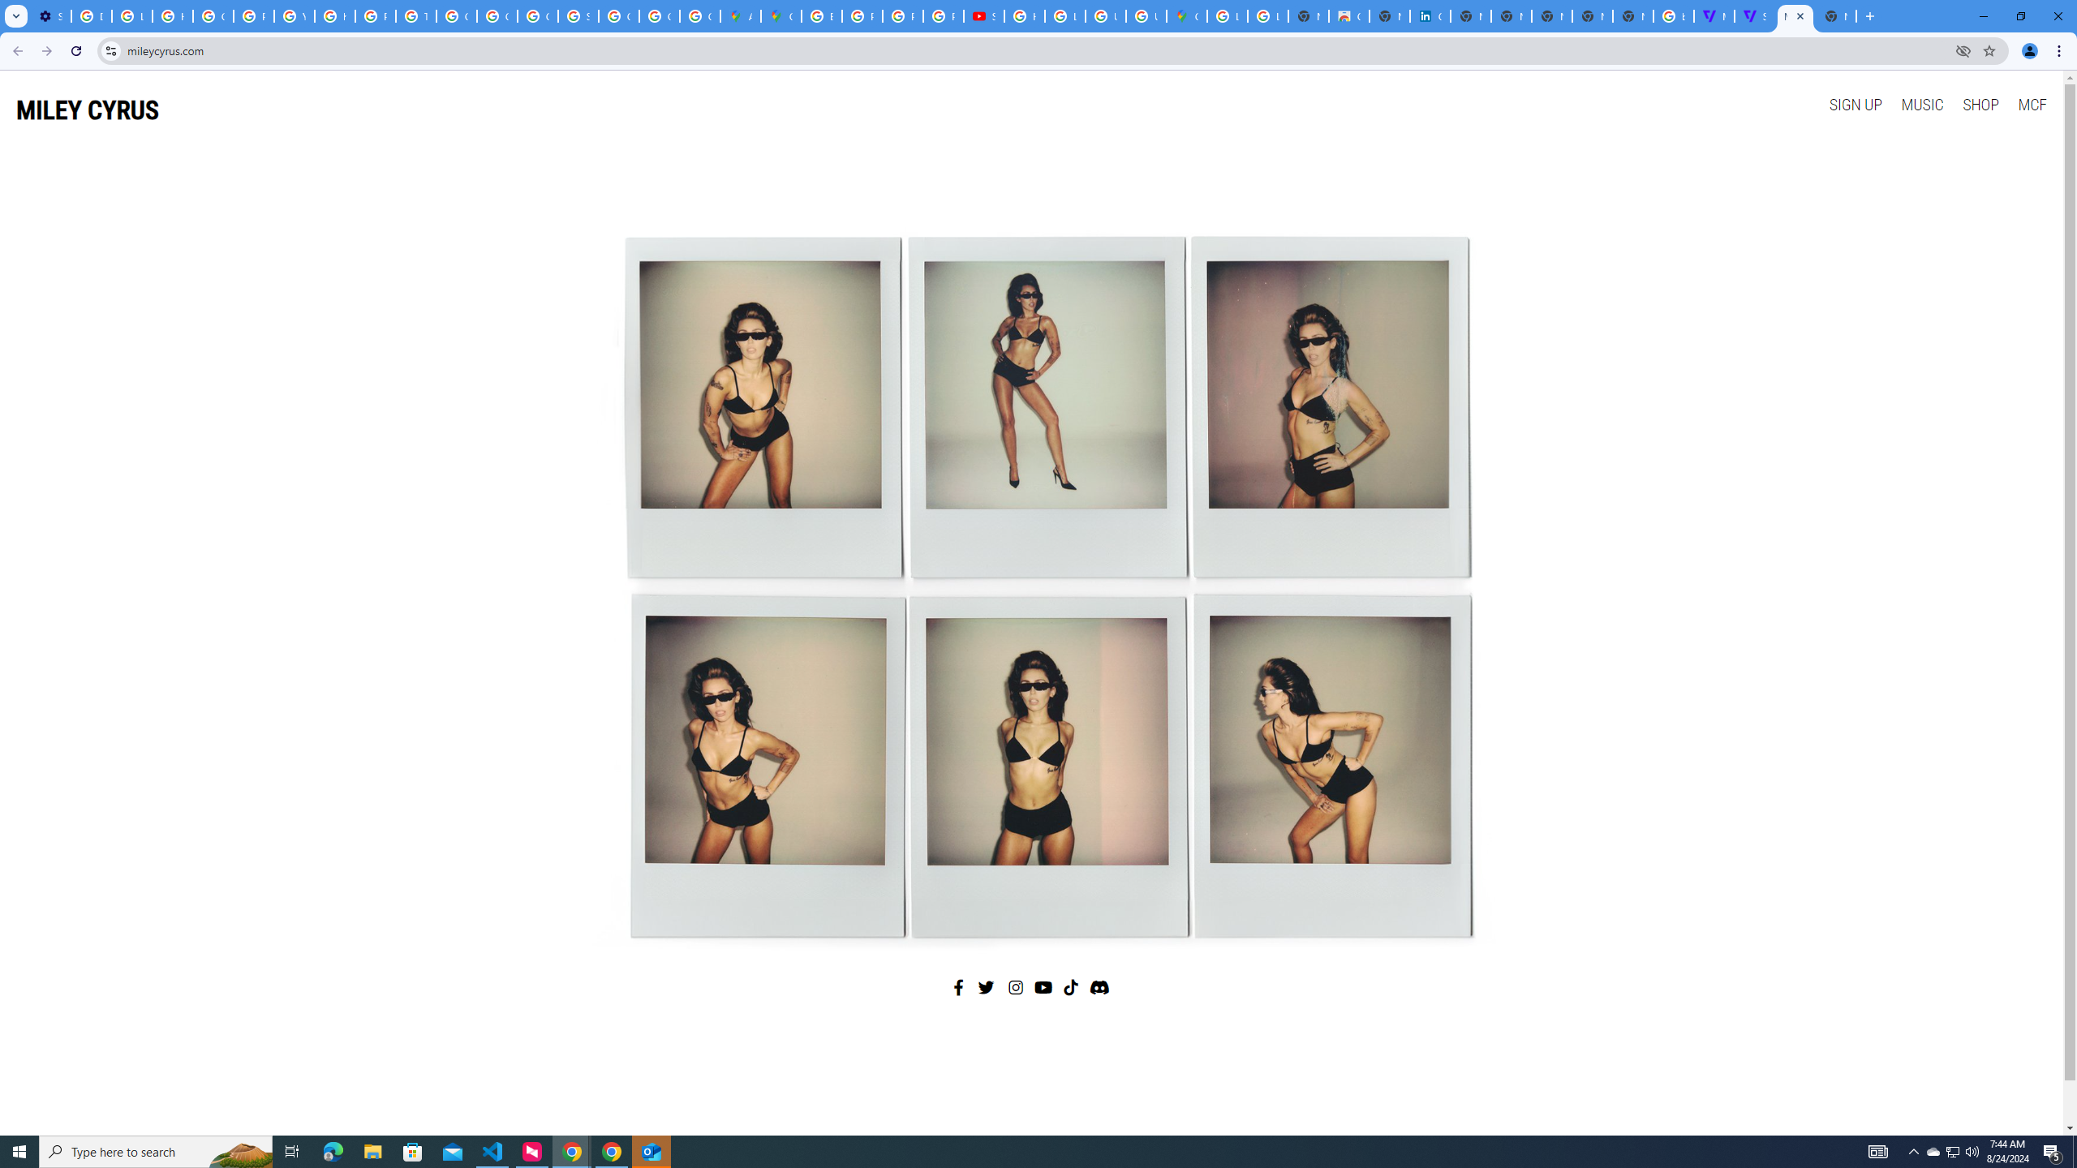  What do you see at coordinates (1922, 104) in the screenshot?
I see `MUSIC` at bounding box center [1922, 104].